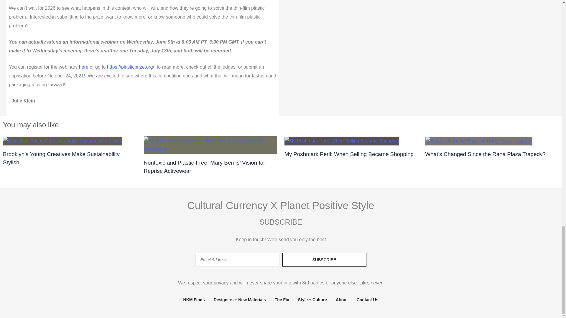 Image resolution: width=566 pixels, height=318 pixels. I want to click on SUBSCRIBE, so click(324, 260).